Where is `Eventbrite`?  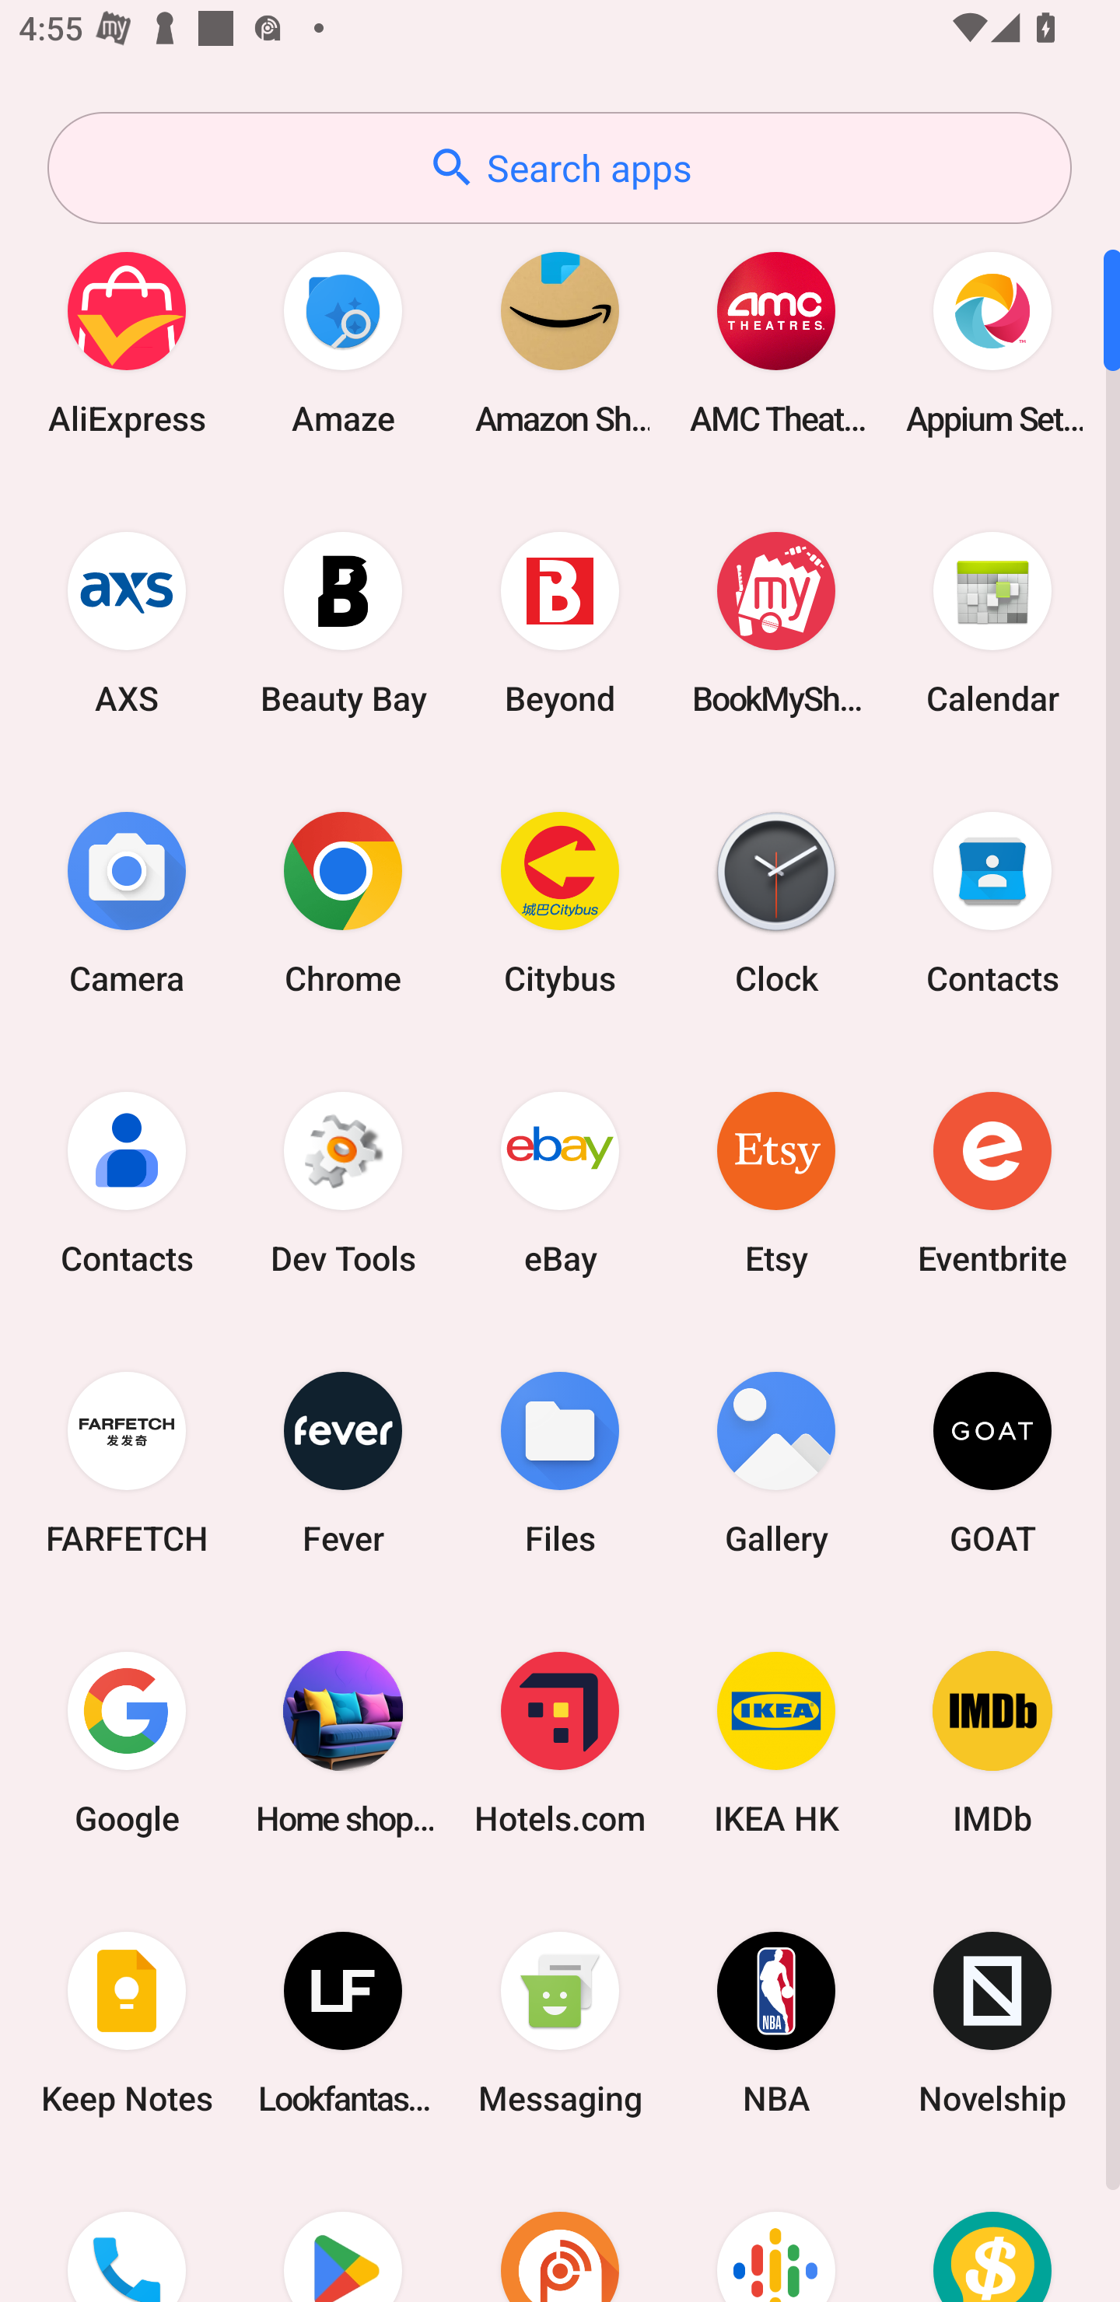 Eventbrite is located at coordinates (992, 1182).